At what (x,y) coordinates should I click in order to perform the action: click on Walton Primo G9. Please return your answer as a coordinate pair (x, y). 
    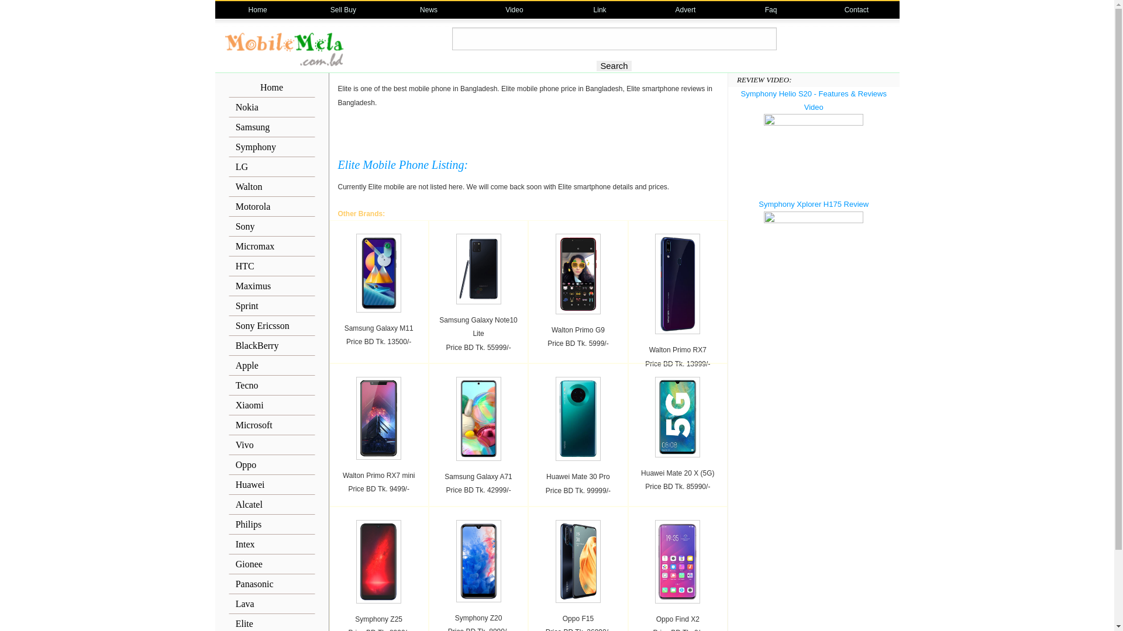
    Looking at the image, I should click on (578, 330).